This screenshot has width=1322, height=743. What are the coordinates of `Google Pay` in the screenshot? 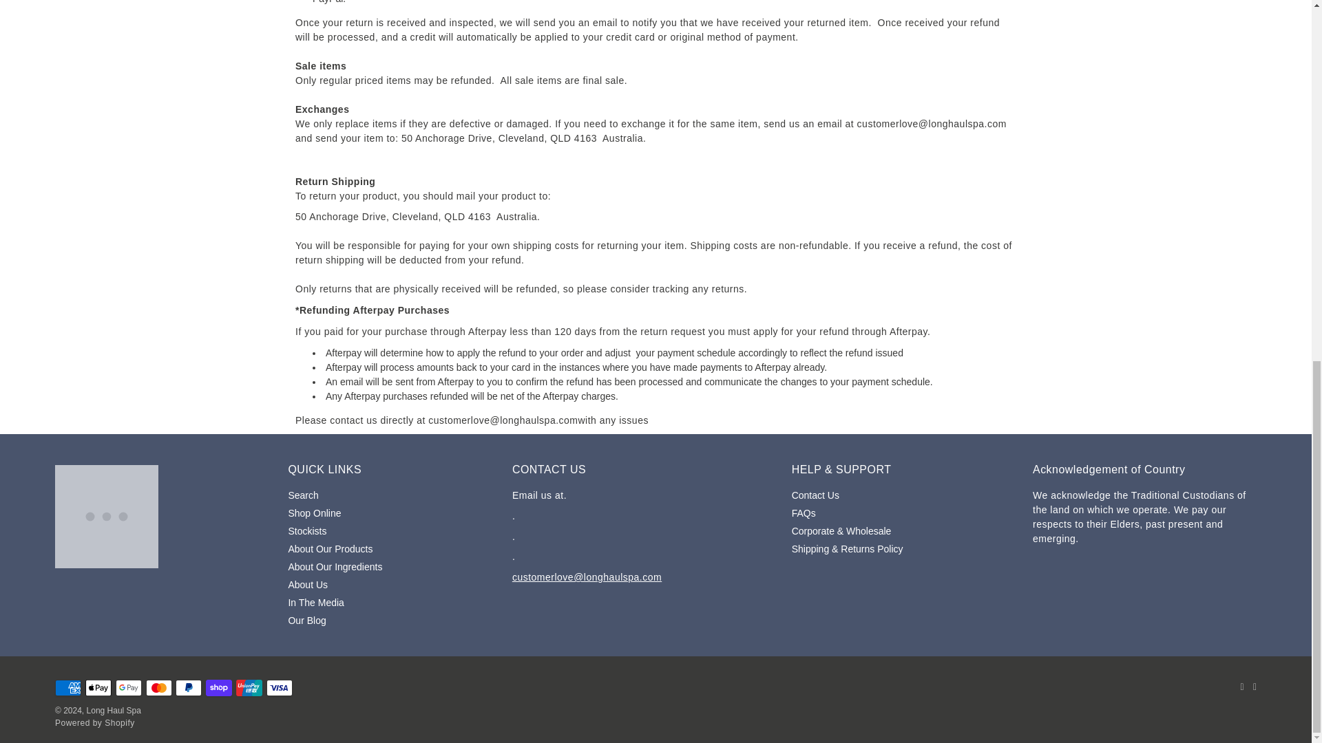 It's located at (128, 688).